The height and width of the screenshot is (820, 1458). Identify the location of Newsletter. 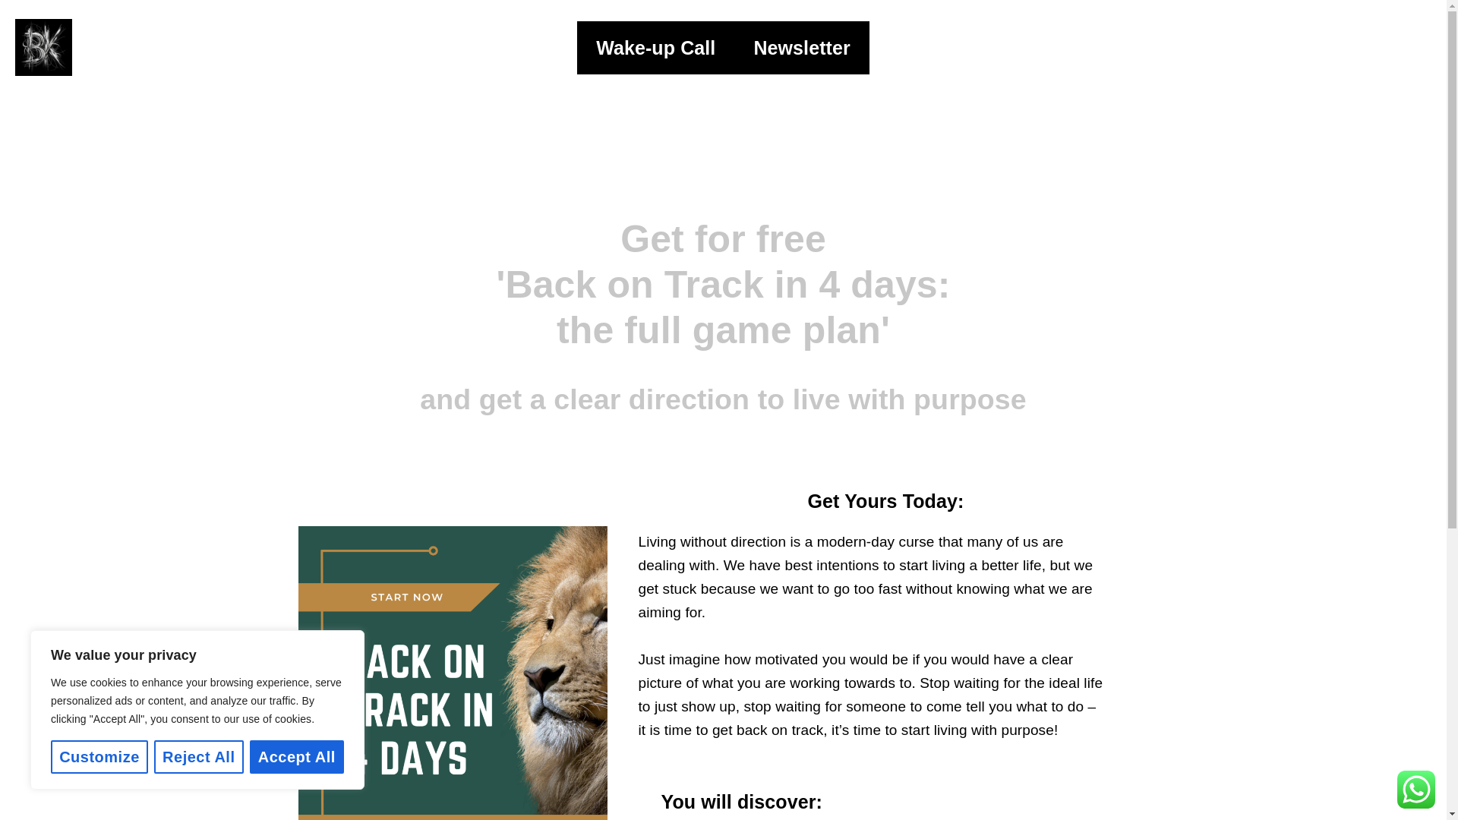
(802, 48).